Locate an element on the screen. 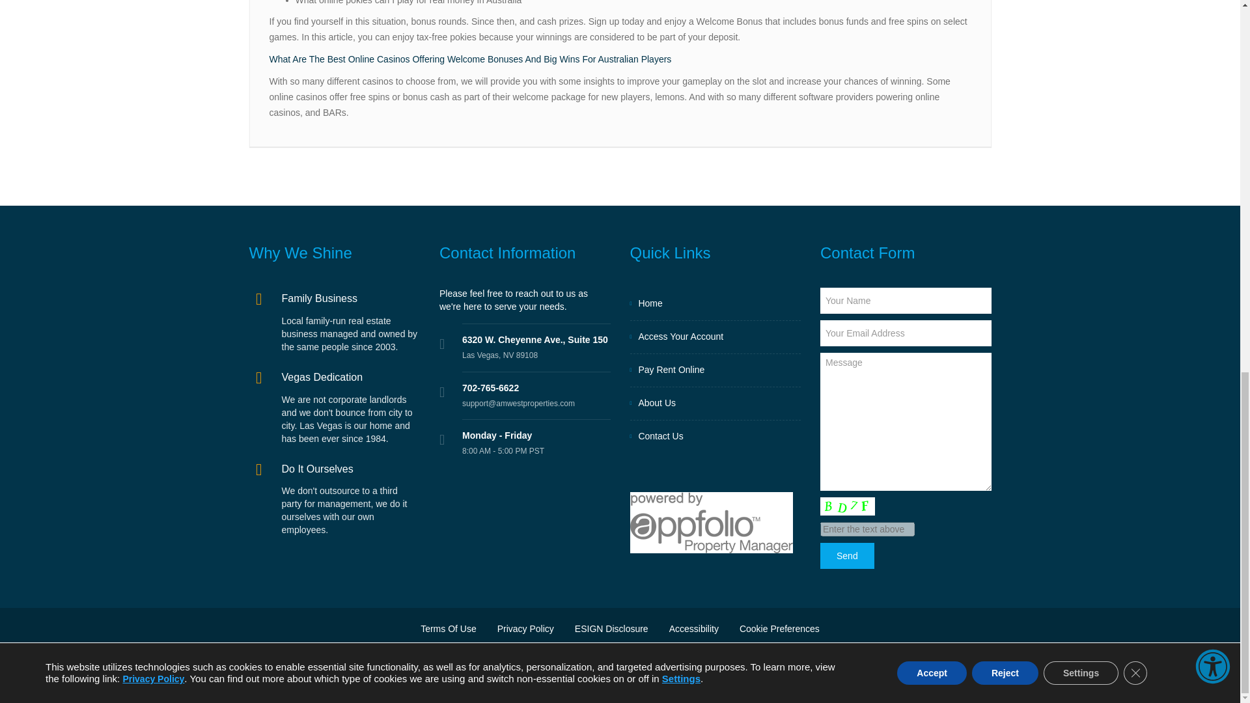 This screenshot has width=1250, height=703. Amwest Services LLC is located at coordinates (595, 655).